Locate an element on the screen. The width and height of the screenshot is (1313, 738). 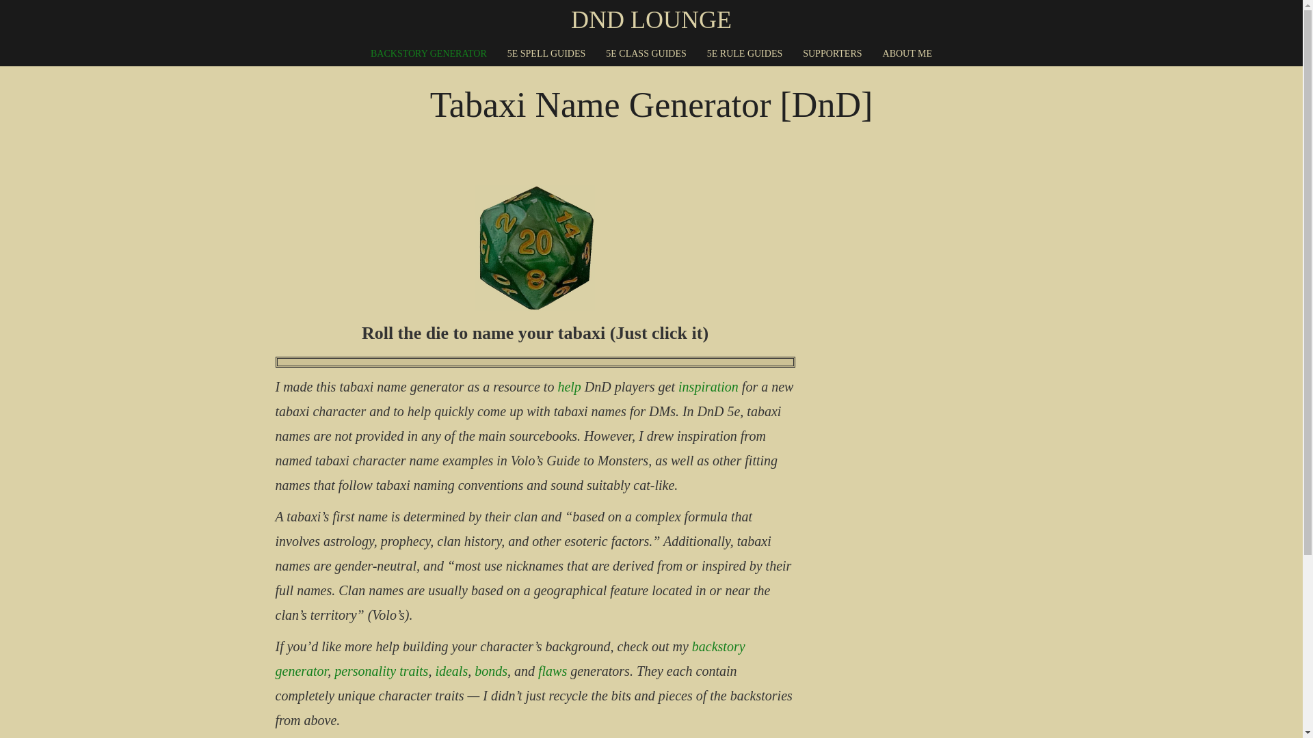
5E SPELL GUIDES is located at coordinates (546, 53).